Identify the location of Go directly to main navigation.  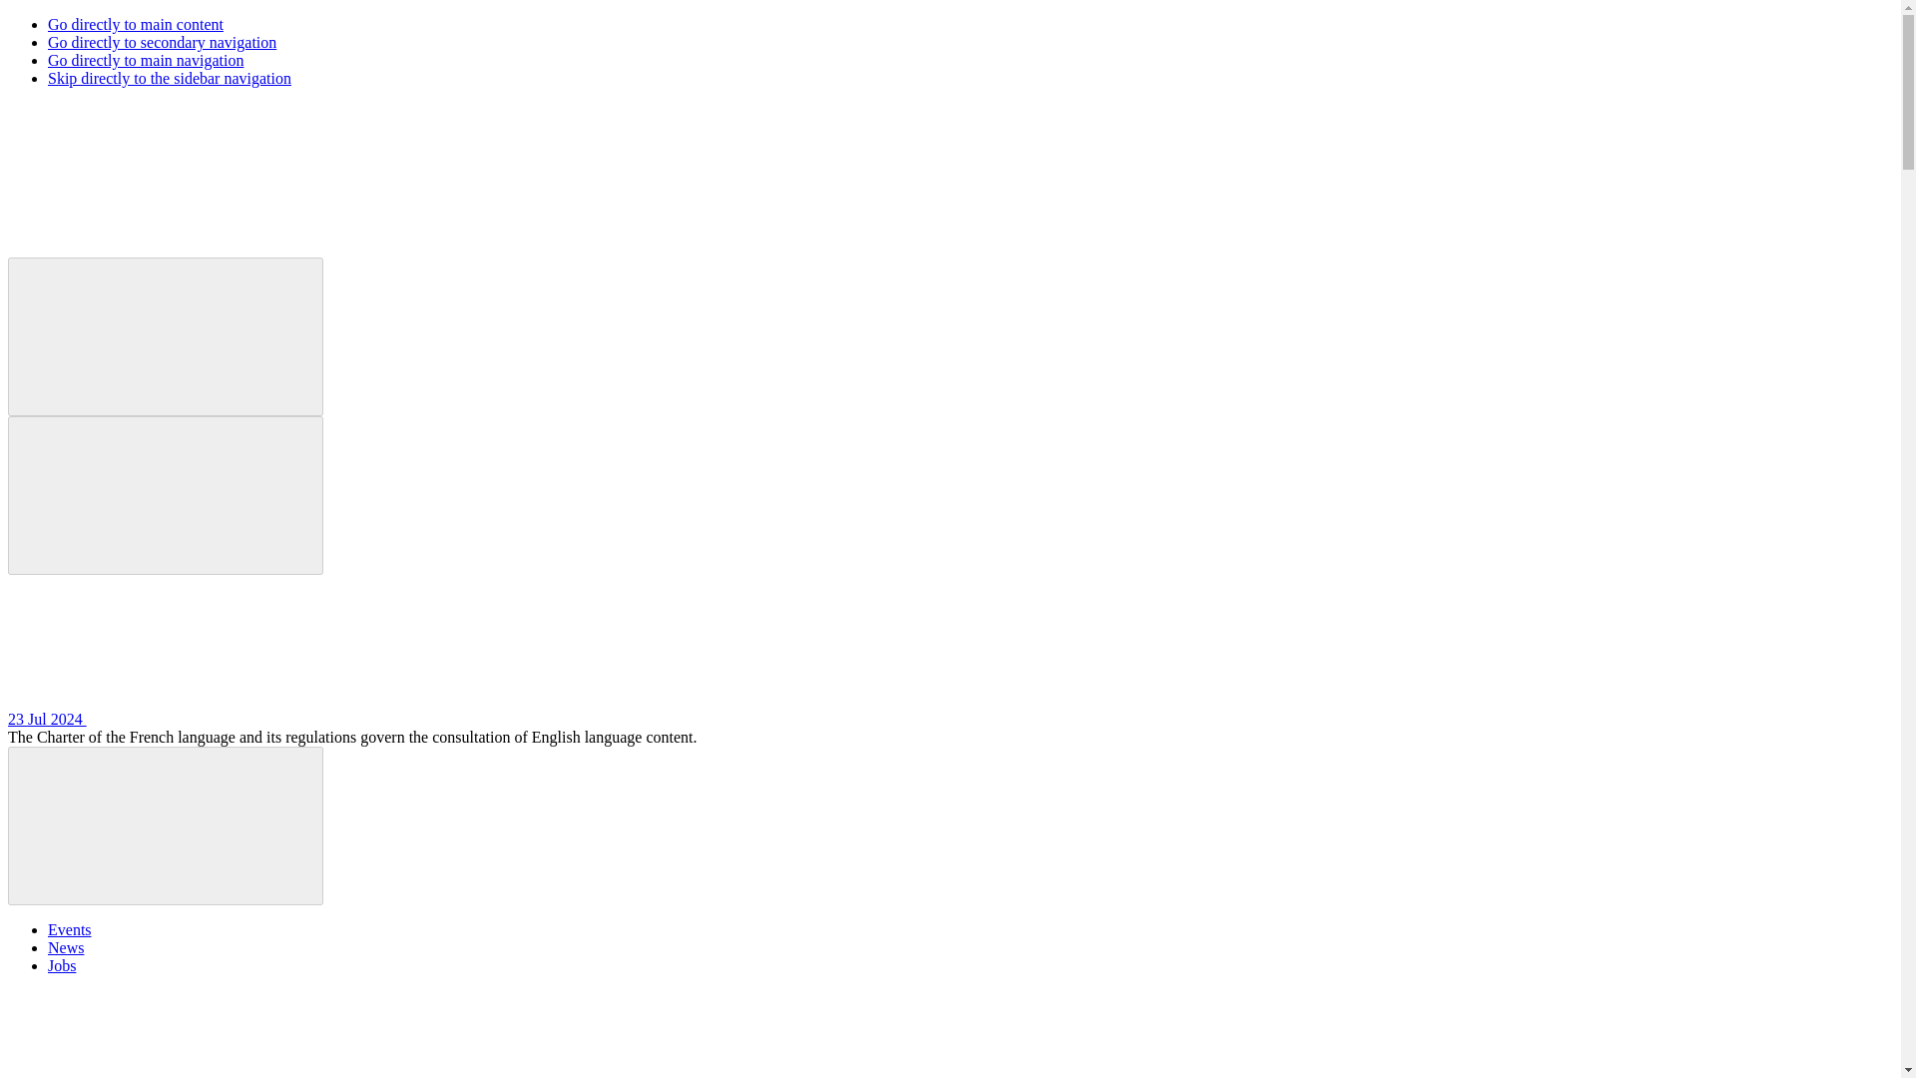
(146, 60).